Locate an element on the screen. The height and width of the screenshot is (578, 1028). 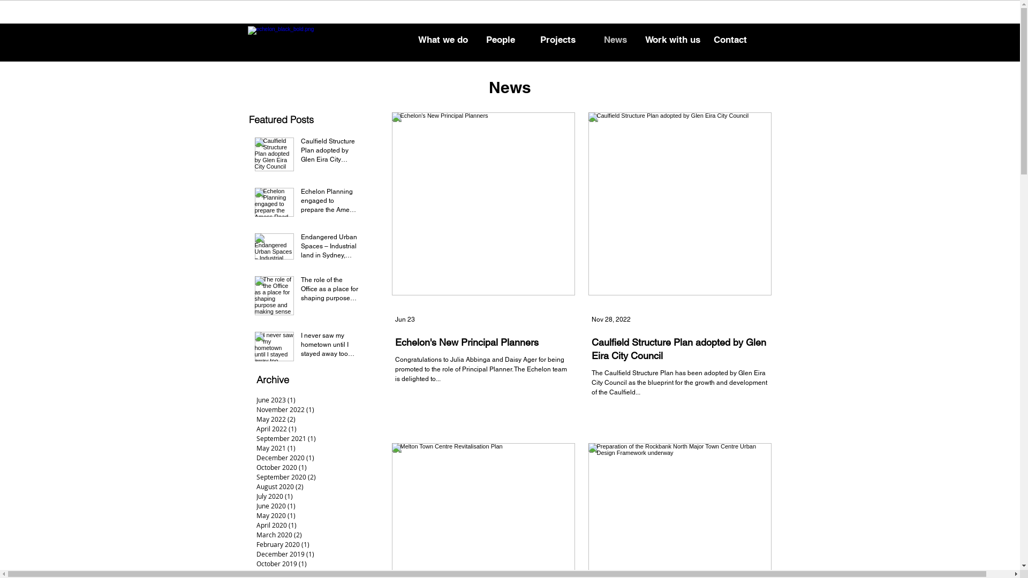
September 2020 (2) is located at coordinates (315, 477).